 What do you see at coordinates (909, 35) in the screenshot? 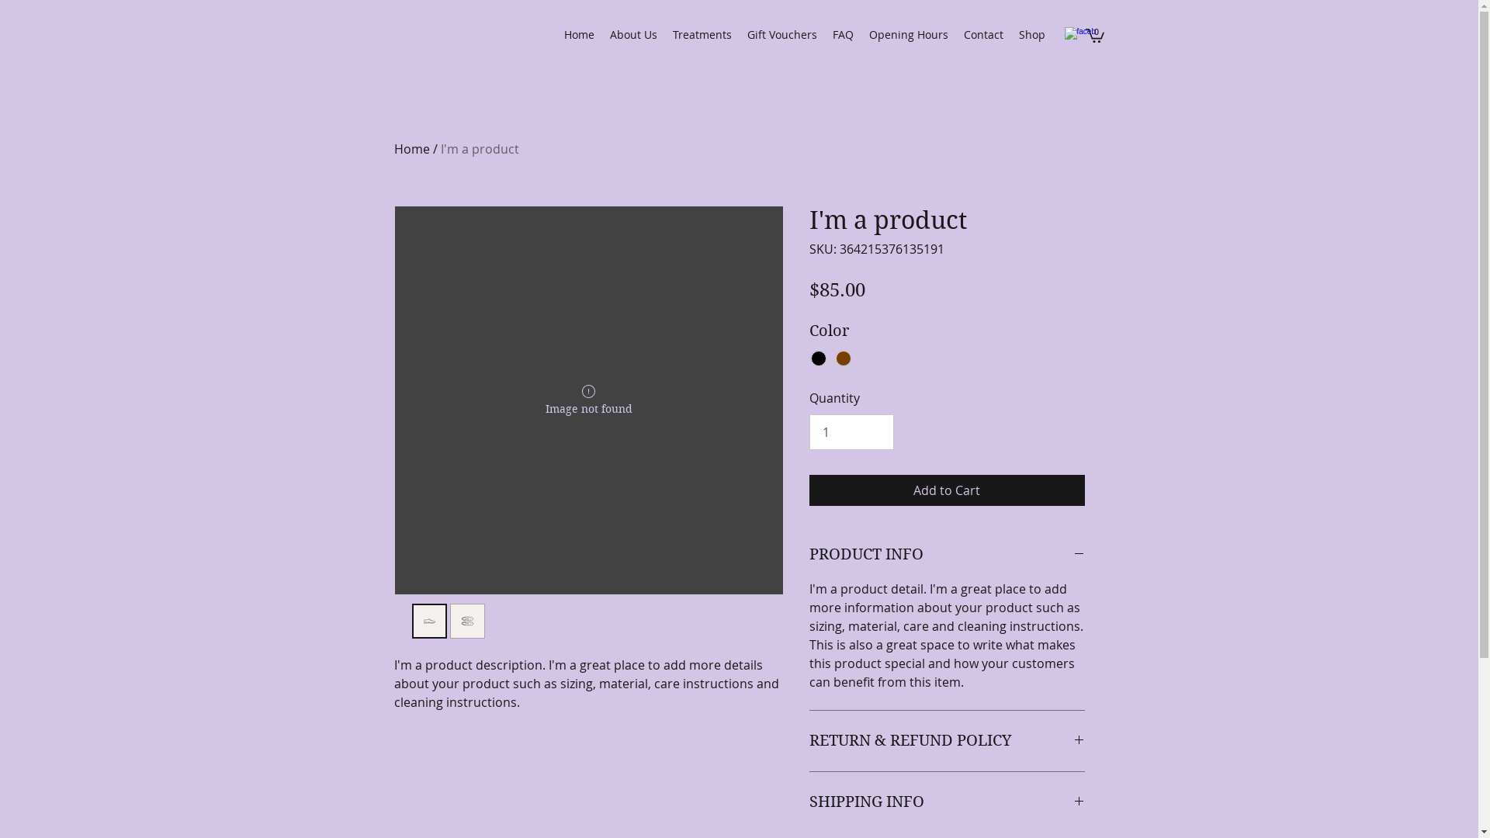
I see `Opening Hours` at bounding box center [909, 35].